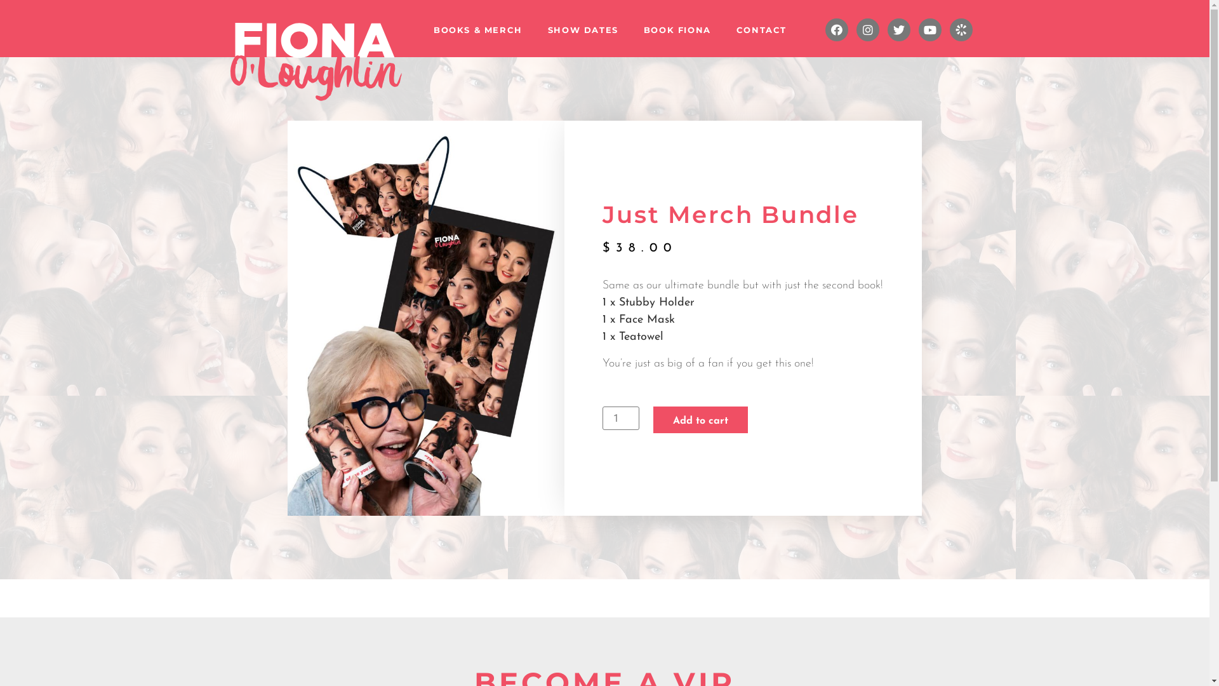 Image resolution: width=1219 pixels, height=686 pixels. I want to click on SHOW DATES, so click(583, 30).